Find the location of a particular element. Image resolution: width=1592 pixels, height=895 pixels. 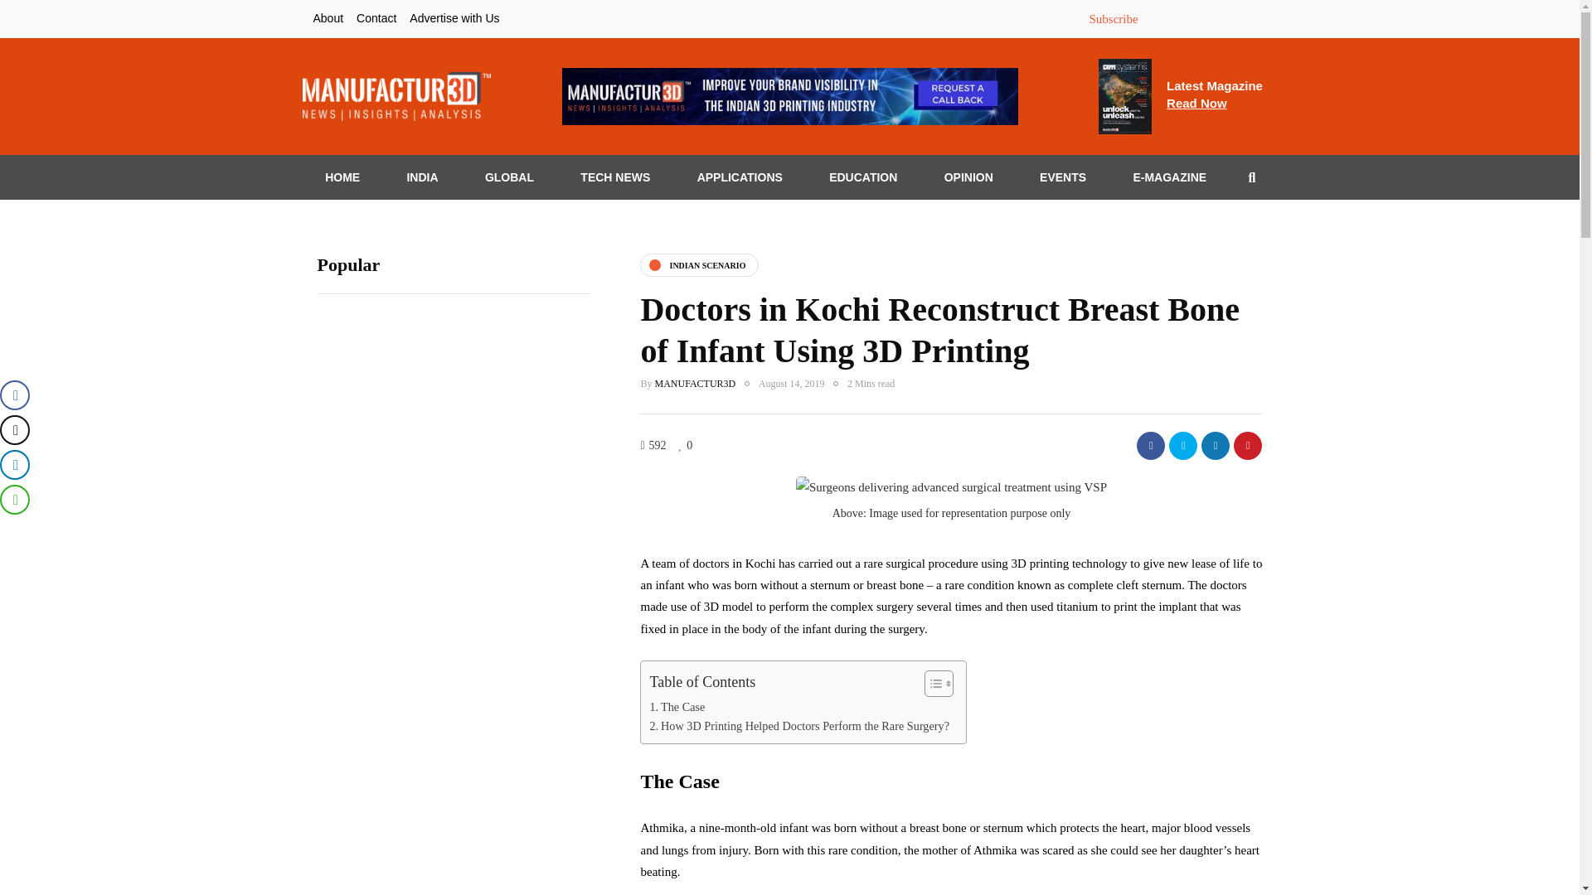

OPINION is located at coordinates (968, 177).